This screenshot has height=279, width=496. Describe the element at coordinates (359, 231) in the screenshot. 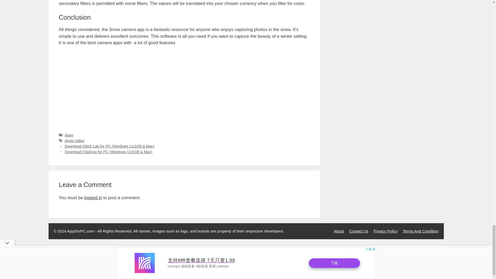

I see `Contact Us` at that location.